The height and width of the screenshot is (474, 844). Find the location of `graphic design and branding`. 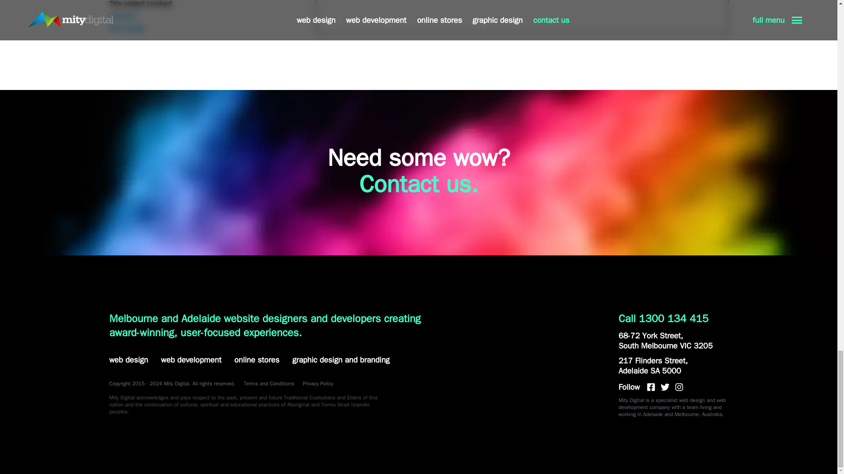

graphic design and branding is located at coordinates (340, 359).